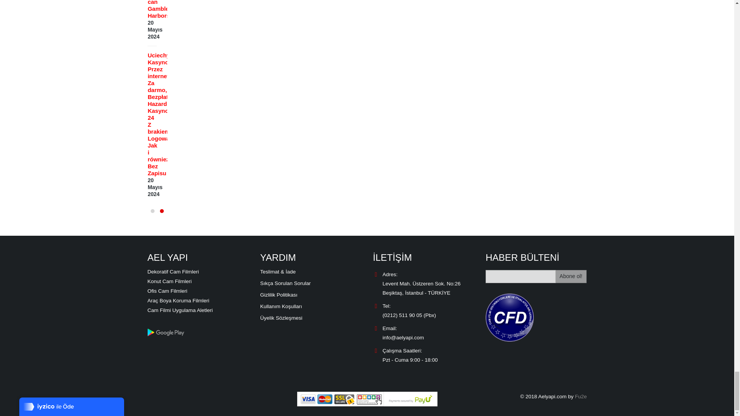 The width and height of the screenshot is (740, 416). What do you see at coordinates (520, 277) in the screenshot?
I see `E-Posta` at bounding box center [520, 277].